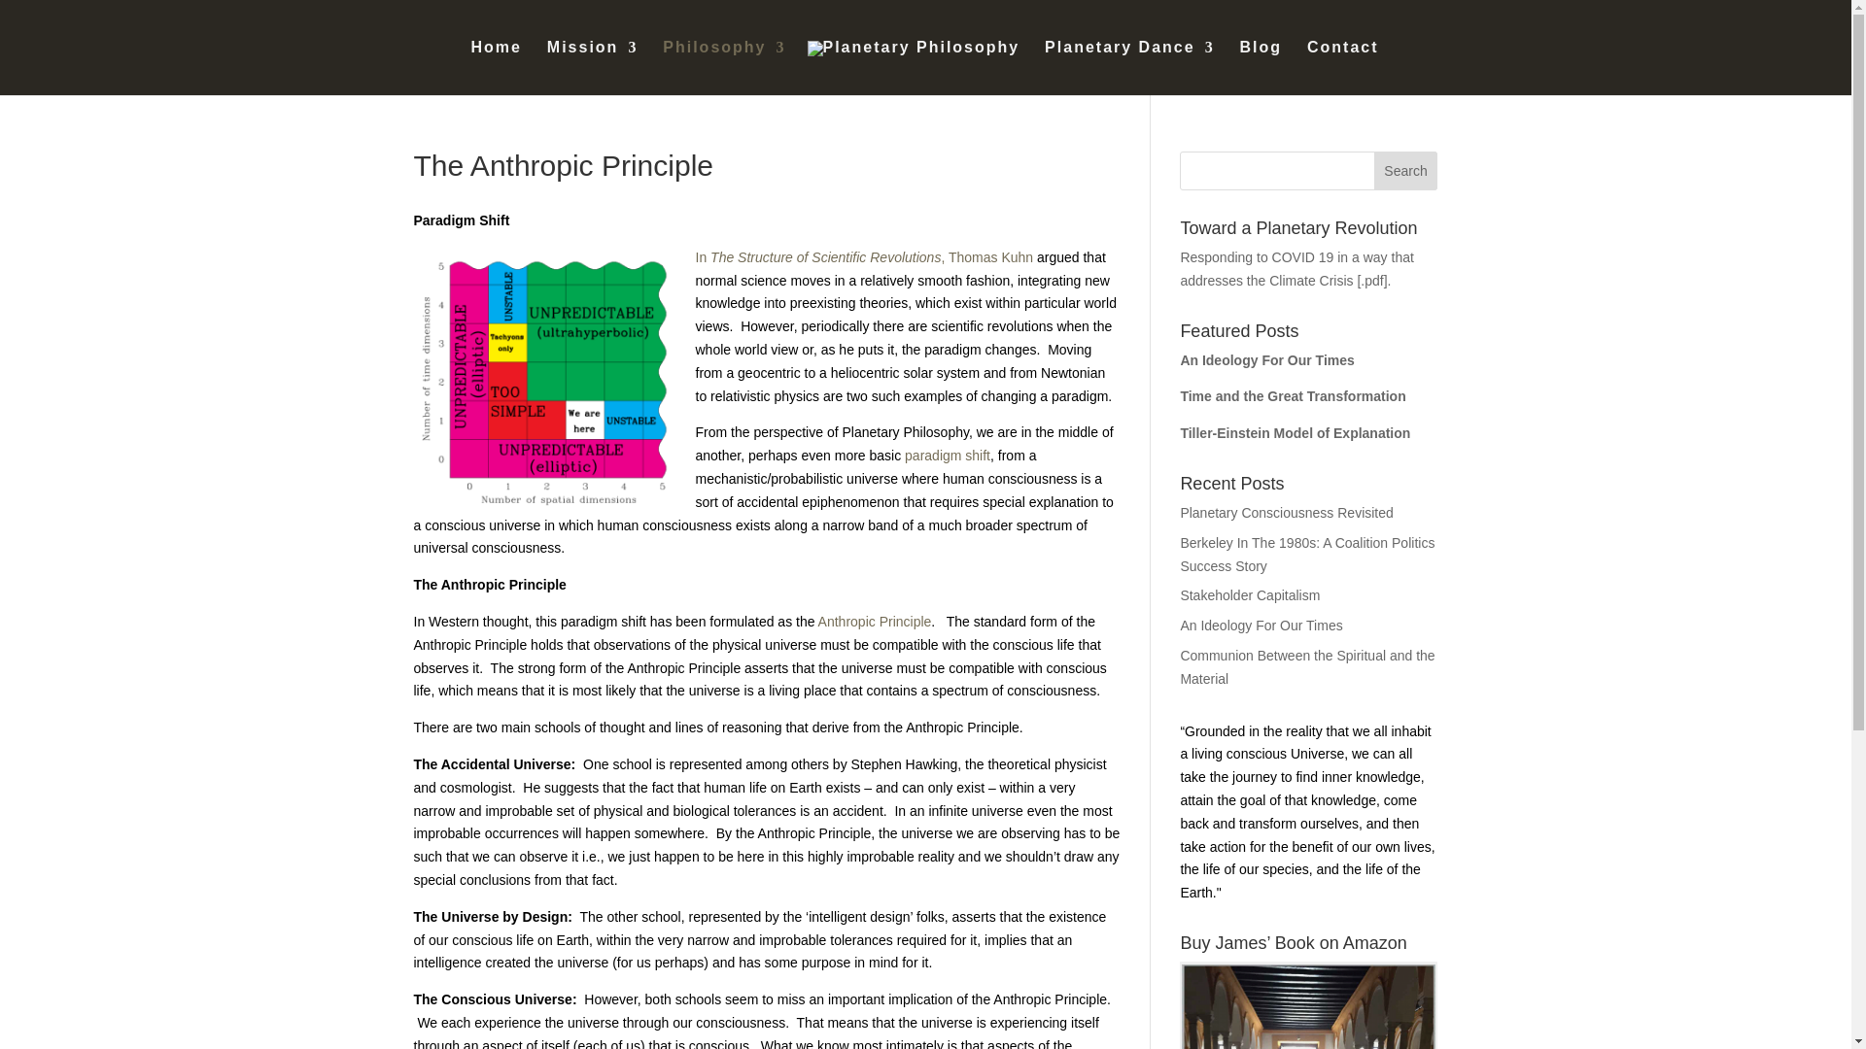 Image resolution: width=1866 pixels, height=1049 pixels. What do you see at coordinates (1405, 170) in the screenshot?
I see `Search` at bounding box center [1405, 170].